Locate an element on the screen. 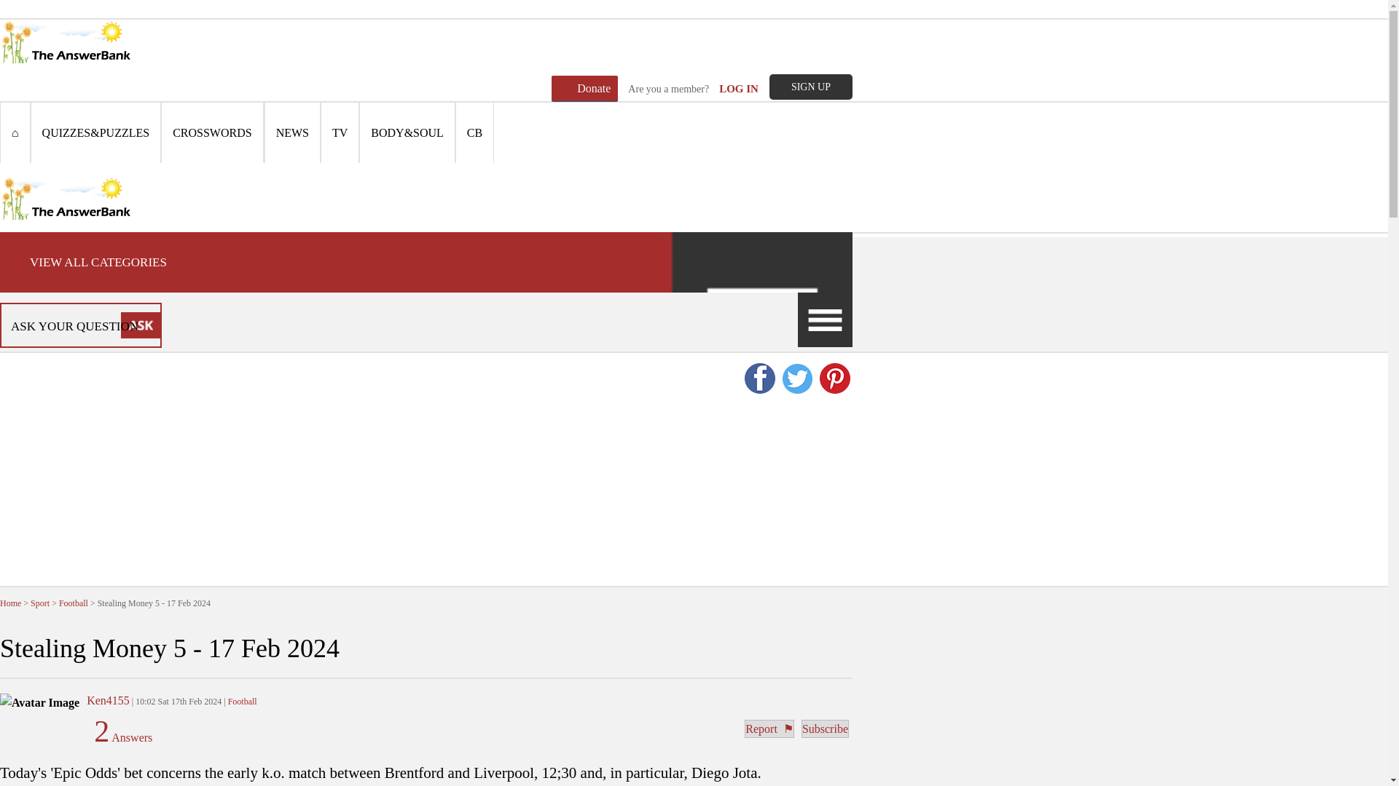  SIGN UP is located at coordinates (810, 87).